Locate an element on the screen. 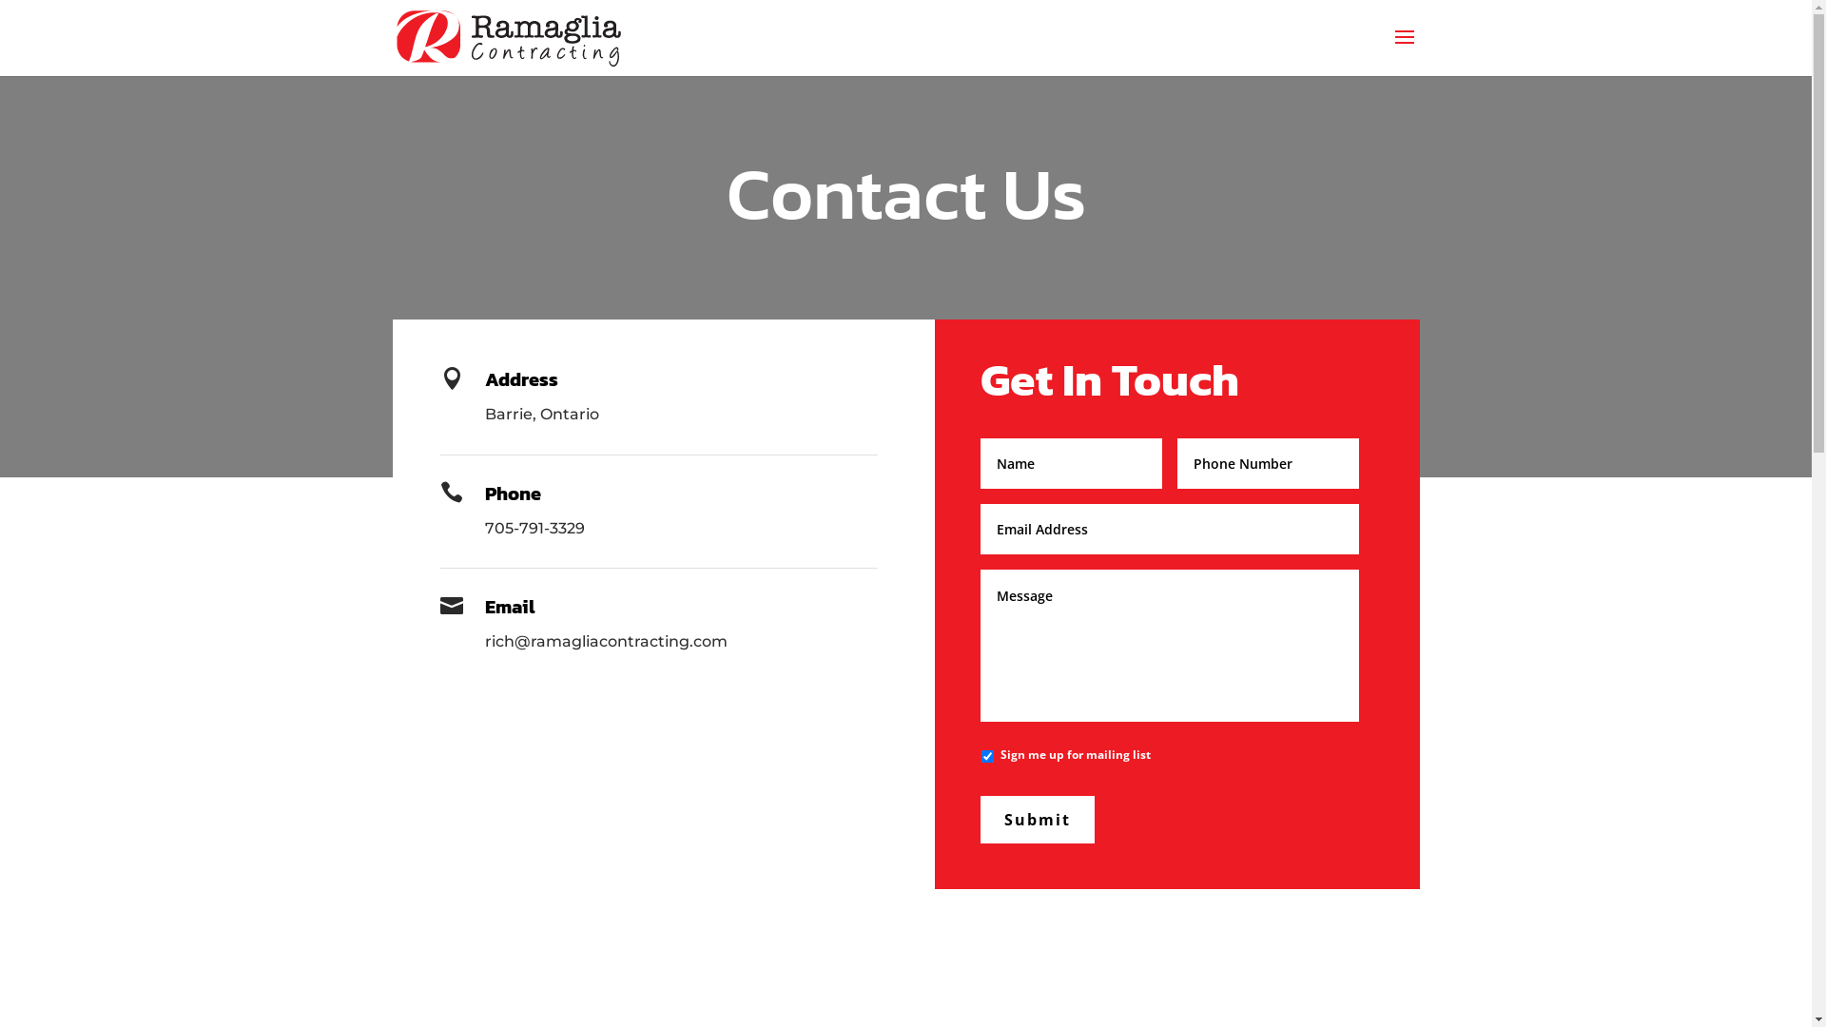 Image resolution: width=1826 pixels, height=1027 pixels. Submit is located at coordinates (1038, 820).